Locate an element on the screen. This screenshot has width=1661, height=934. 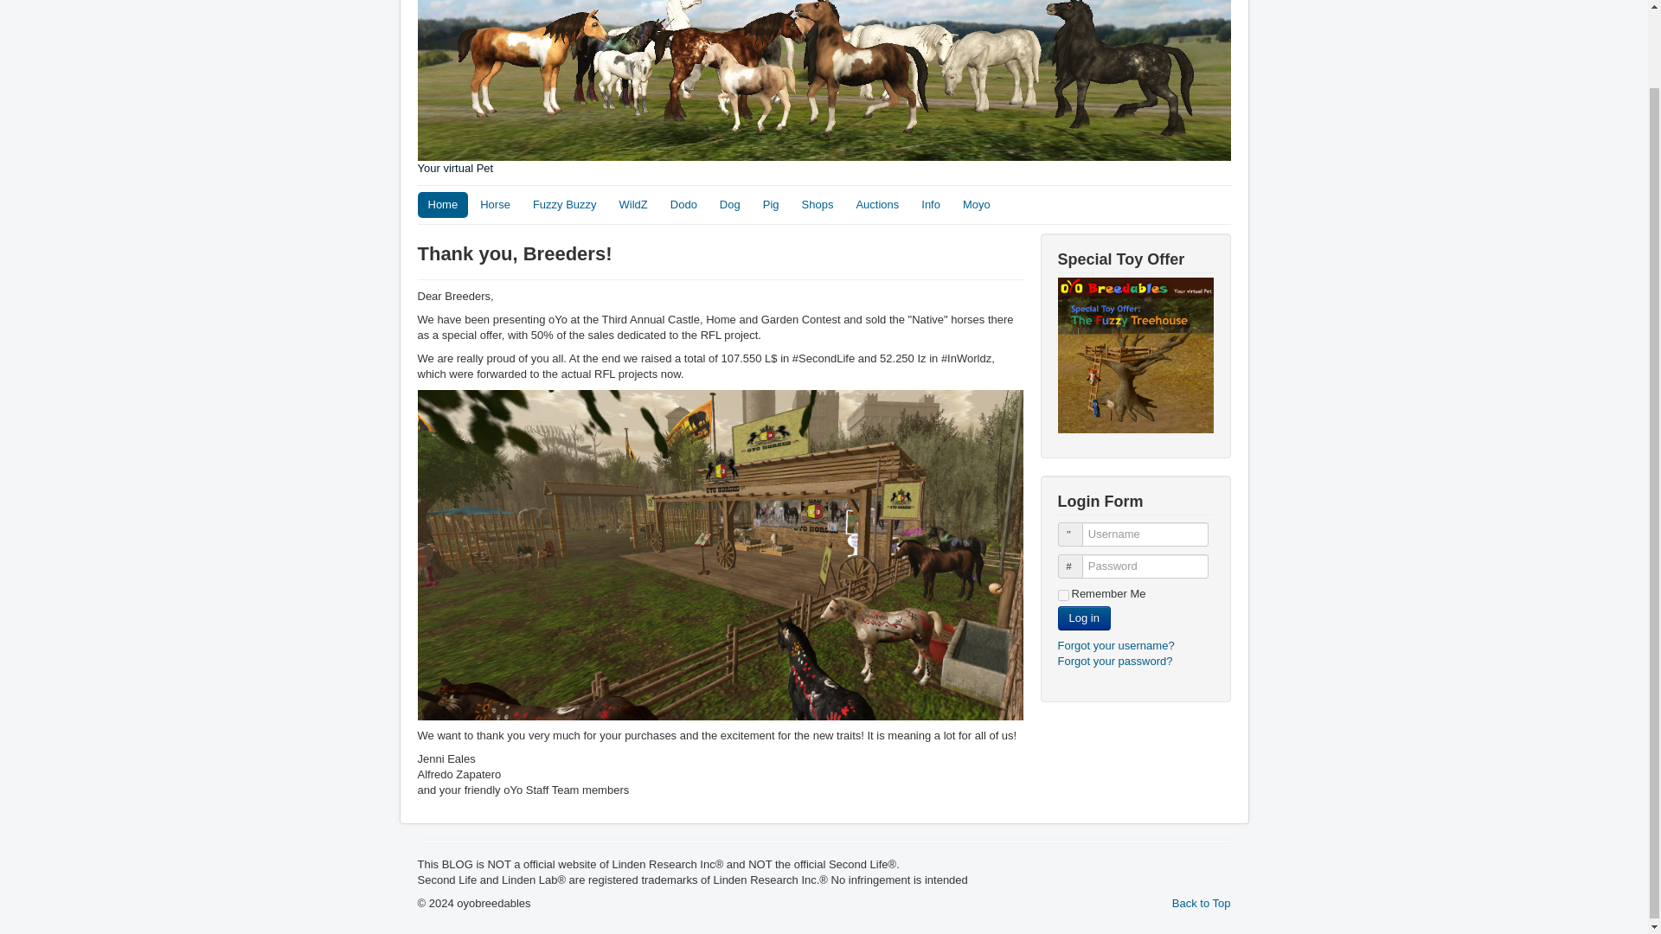
yes is located at coordinates (1062, 595).